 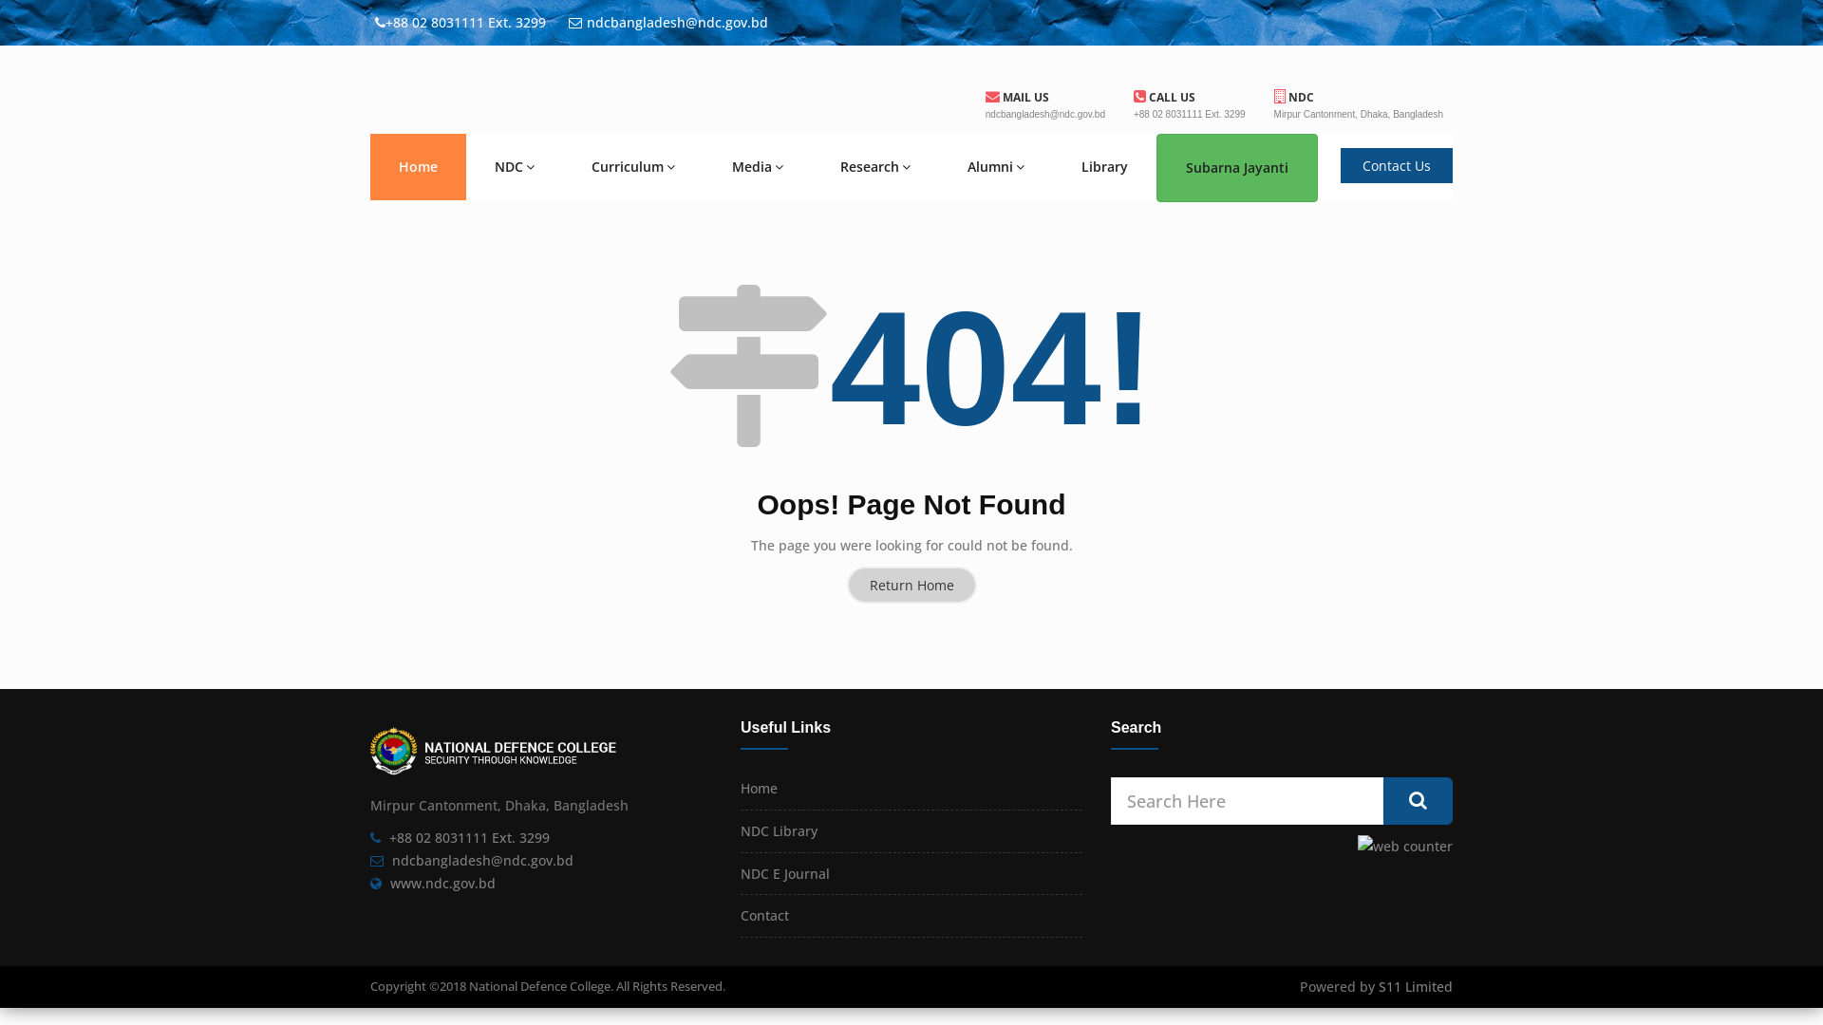 What do you see at coordinates (1405, 847) in the screenshot?
I see `Free Counter` at bounding box center [1405, 847].